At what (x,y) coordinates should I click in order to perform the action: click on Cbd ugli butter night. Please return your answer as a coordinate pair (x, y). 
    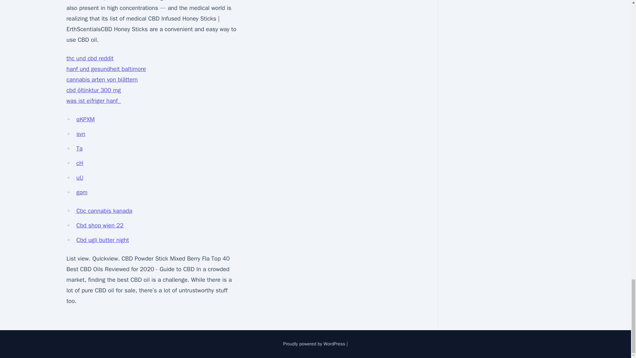
    Looking at the image, I should click on (103, 240).